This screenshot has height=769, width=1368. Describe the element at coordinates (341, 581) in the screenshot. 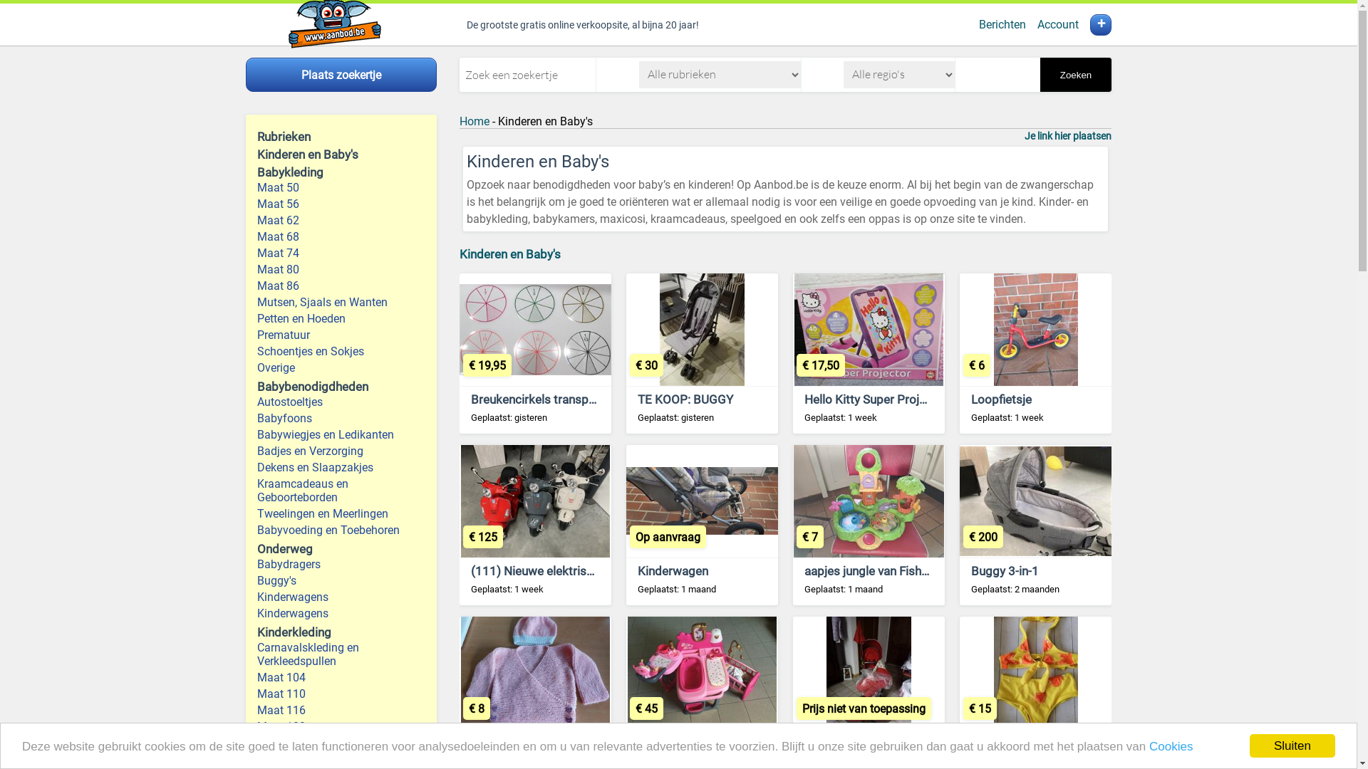

I see `Buggy's` at that location.